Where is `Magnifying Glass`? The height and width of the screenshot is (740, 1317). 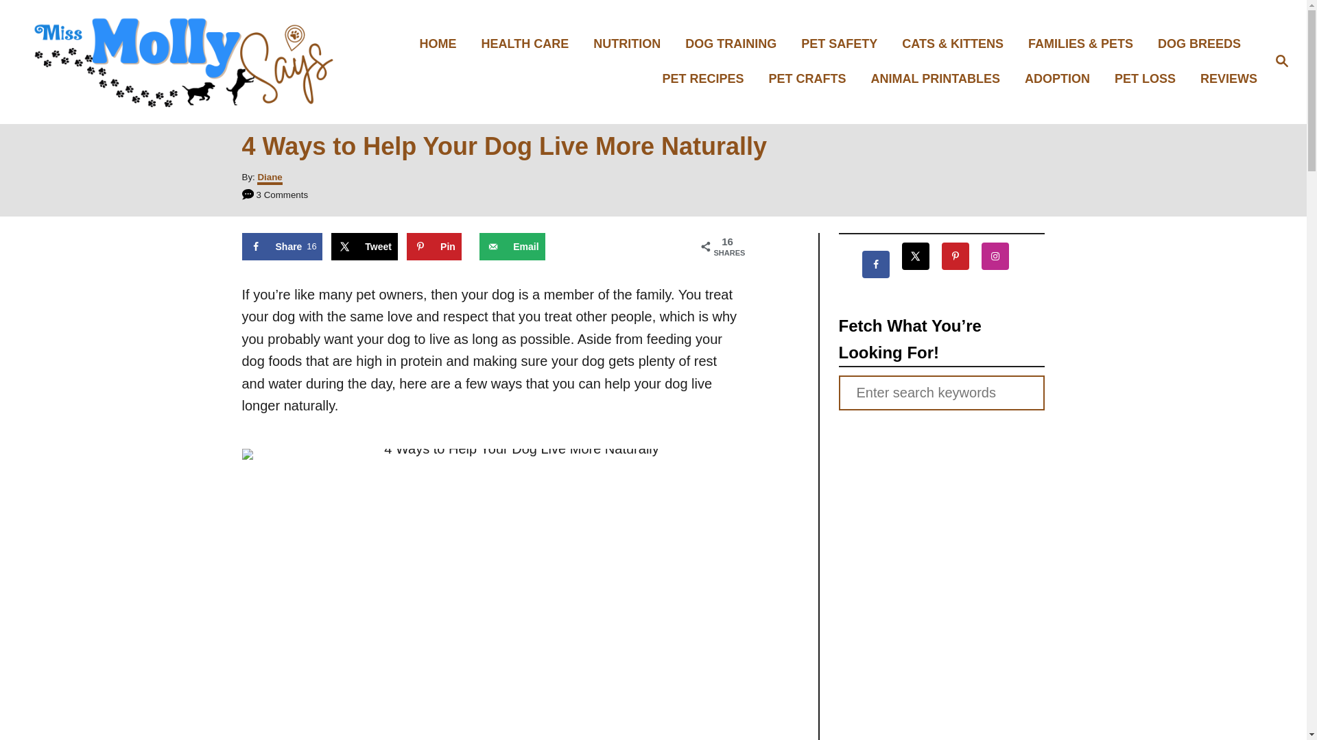 Magnifying Glass is located at coordinates (1281, 60).